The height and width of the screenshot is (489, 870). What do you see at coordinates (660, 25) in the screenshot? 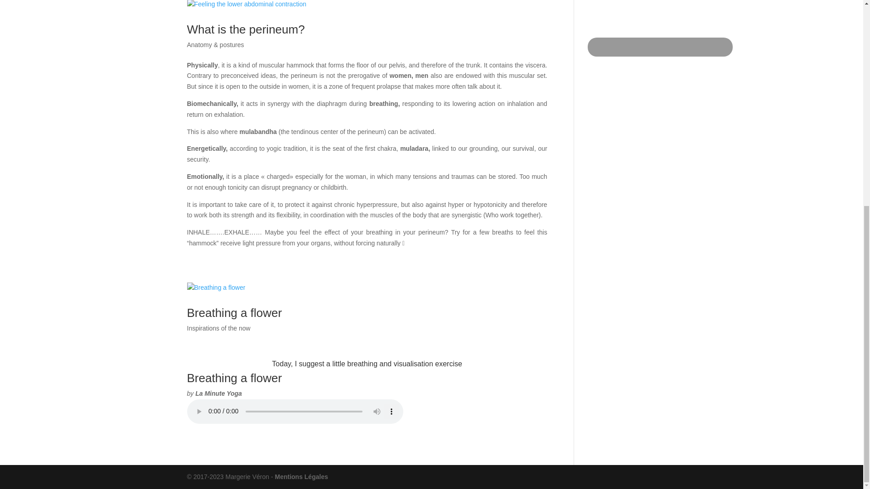
I see `YouTube` at bounding box center [660, 25].